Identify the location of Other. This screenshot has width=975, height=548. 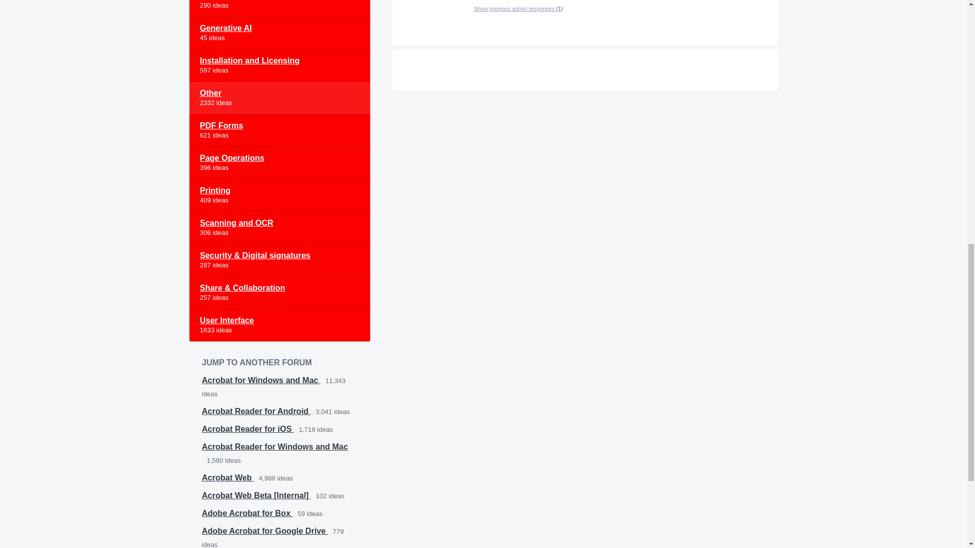
(279, 97).